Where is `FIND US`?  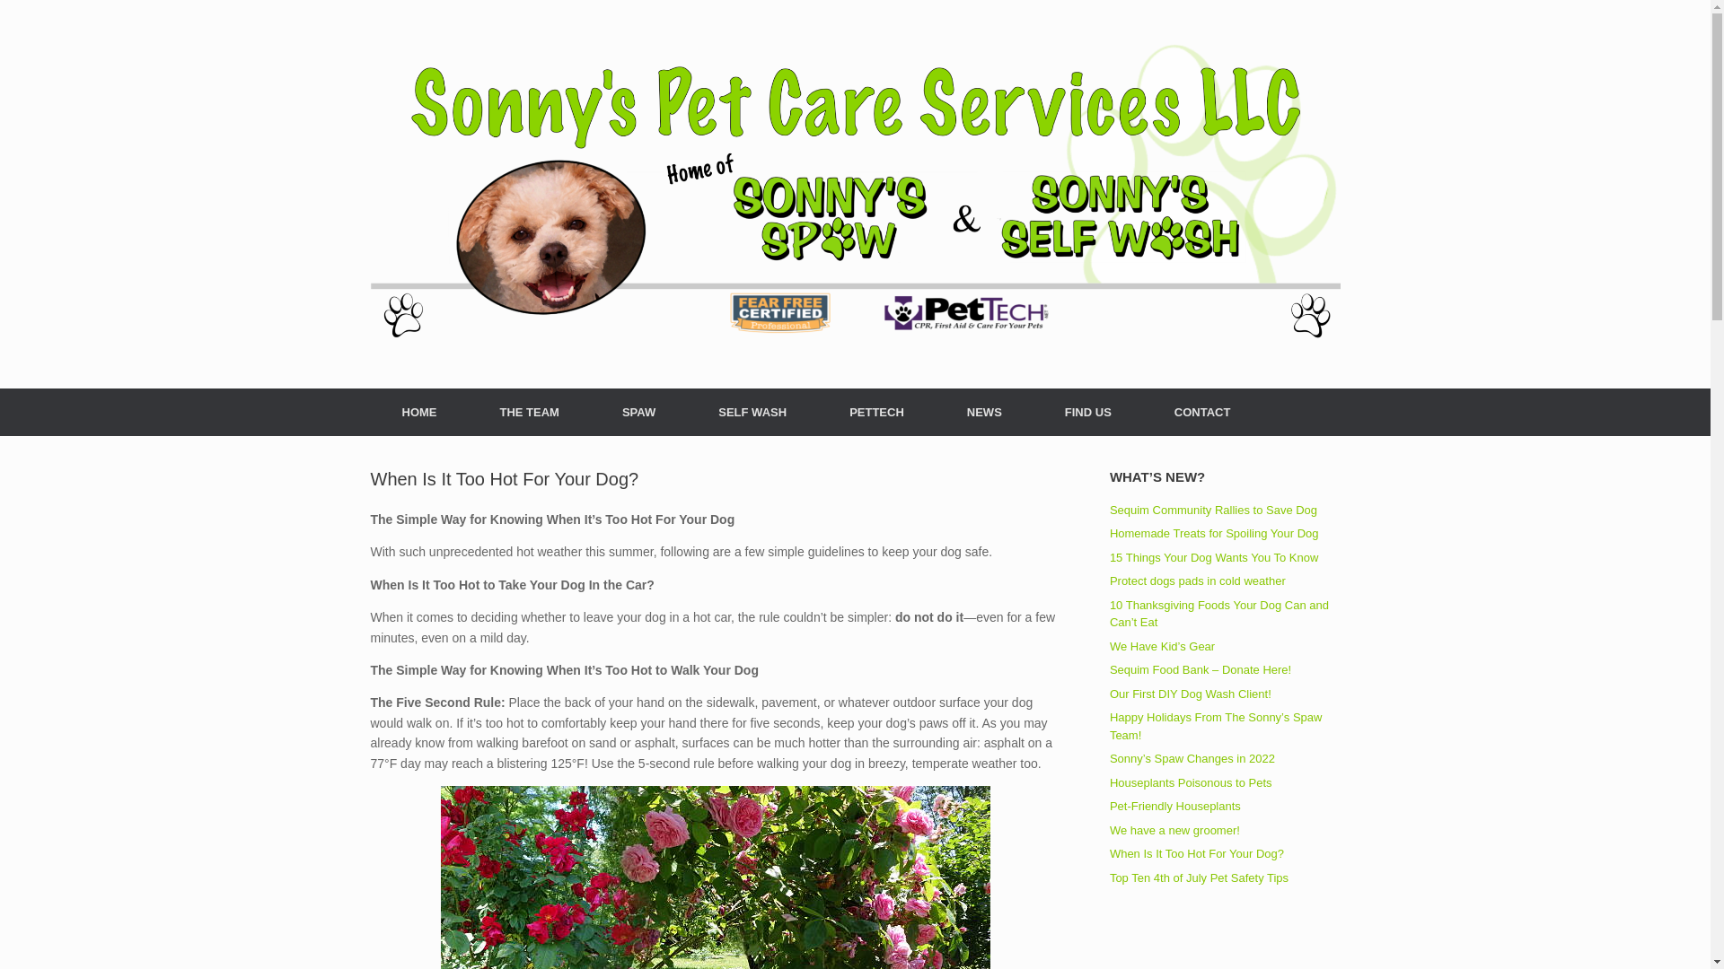 FIND US is located at coordinates (1087, 413).